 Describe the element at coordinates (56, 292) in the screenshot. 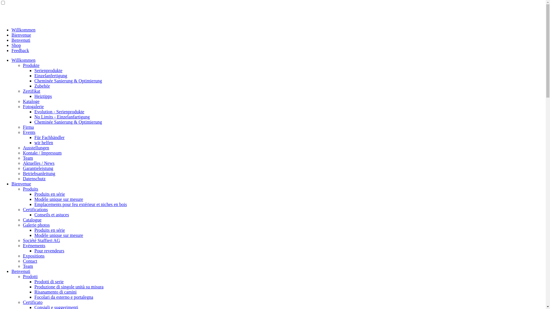

I see `Risanamento di camini` at that location.